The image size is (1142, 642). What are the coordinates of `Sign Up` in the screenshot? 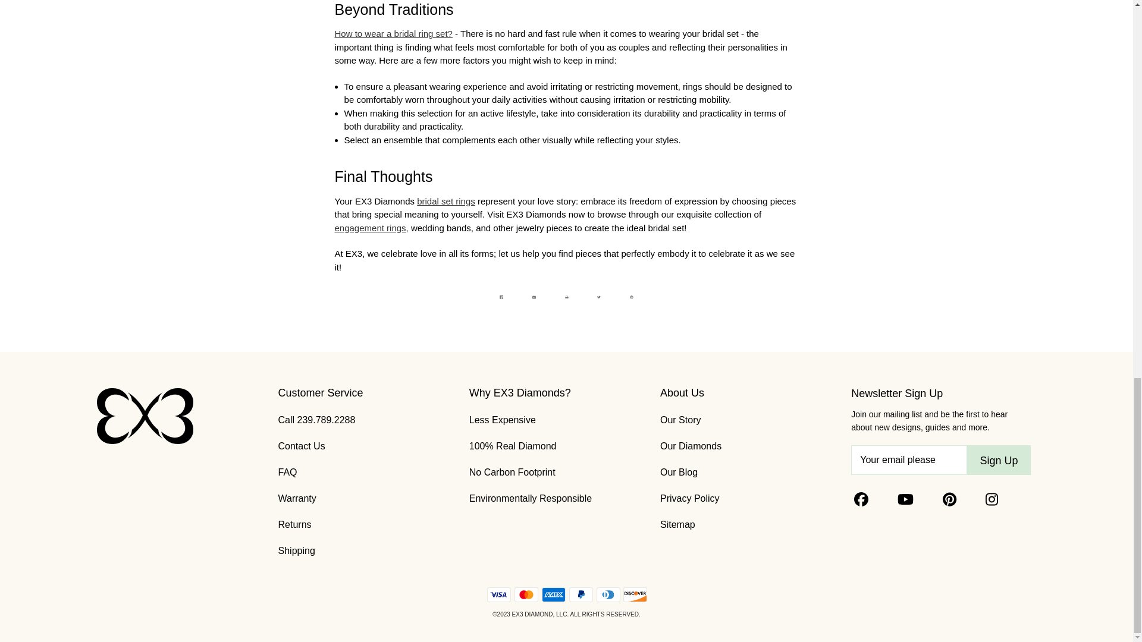 It's located at (998, 460).